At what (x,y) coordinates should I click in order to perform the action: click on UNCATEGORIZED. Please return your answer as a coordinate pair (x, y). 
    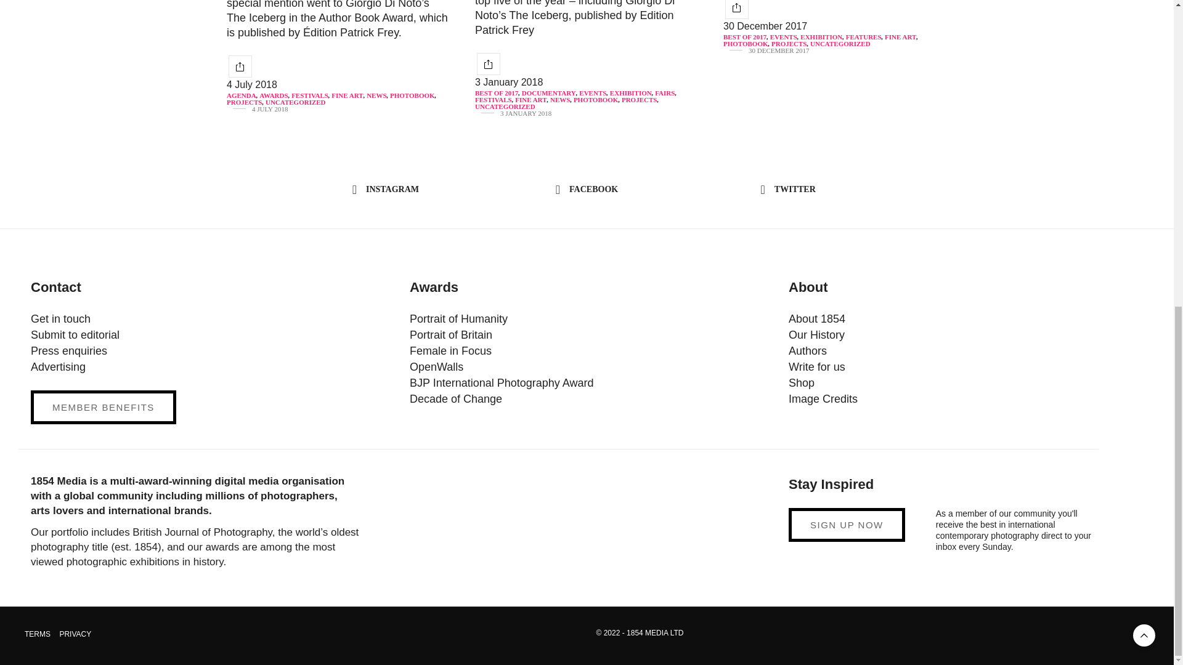
    Looking at the image, I should click on (295, 102).